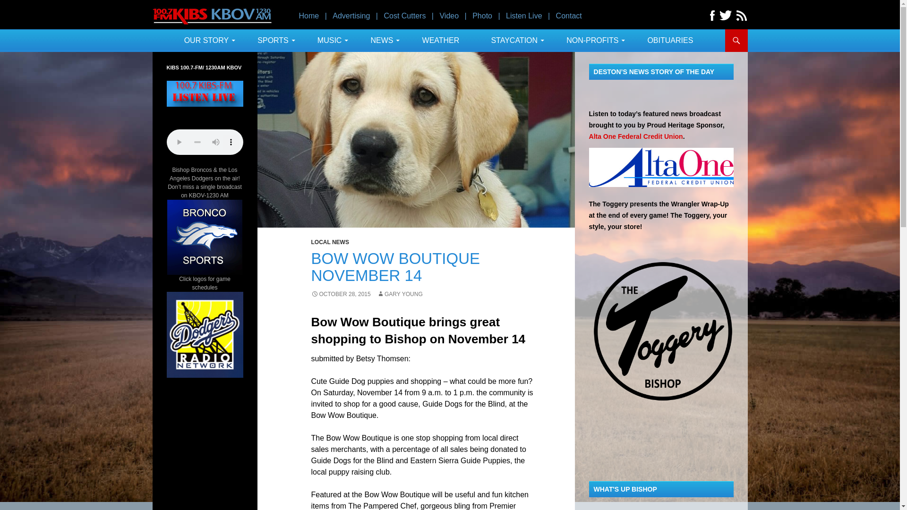 The width and height of the screenshot is (907, 510). Describe the element at coordinates (441, 41) in the screenshot. I see `WEATHER` at that location.